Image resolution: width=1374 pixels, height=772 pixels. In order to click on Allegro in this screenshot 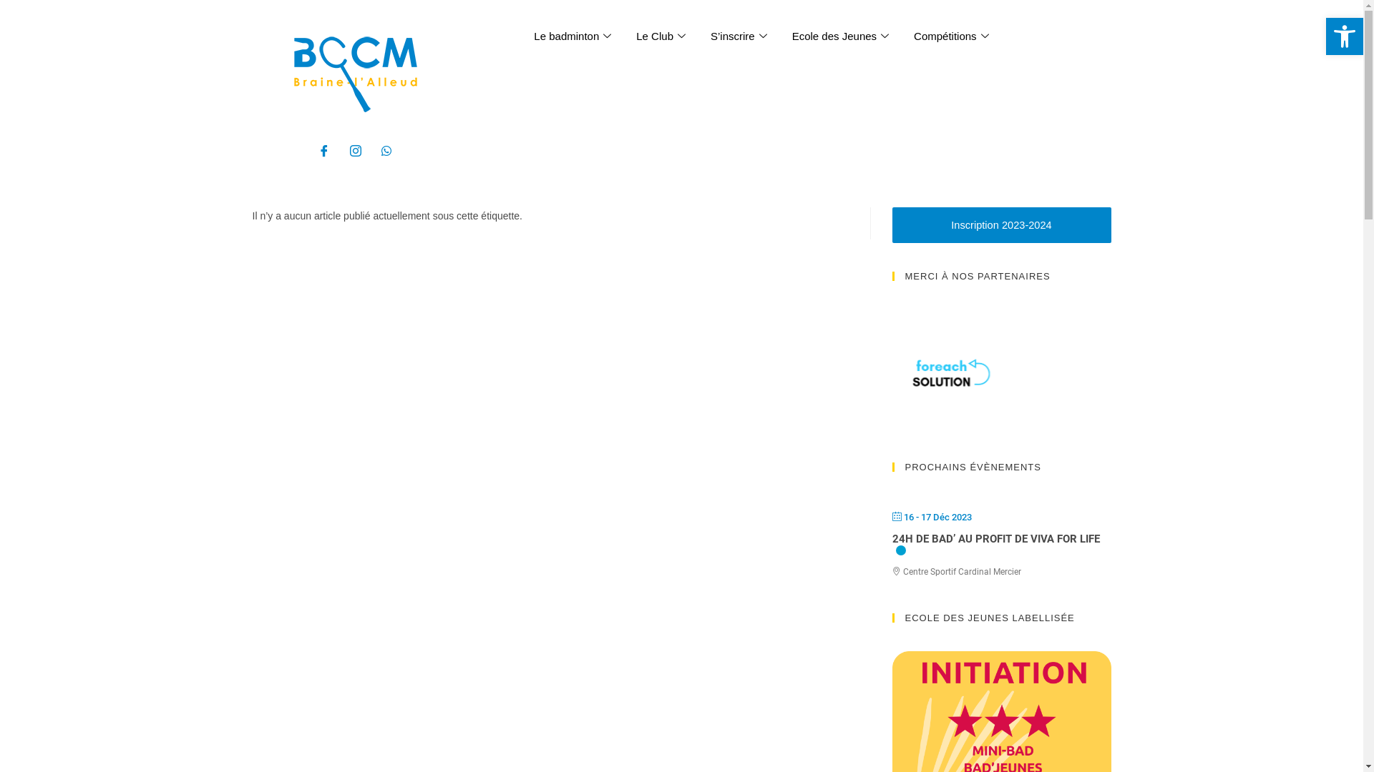, I will do `click(852, 372)`.